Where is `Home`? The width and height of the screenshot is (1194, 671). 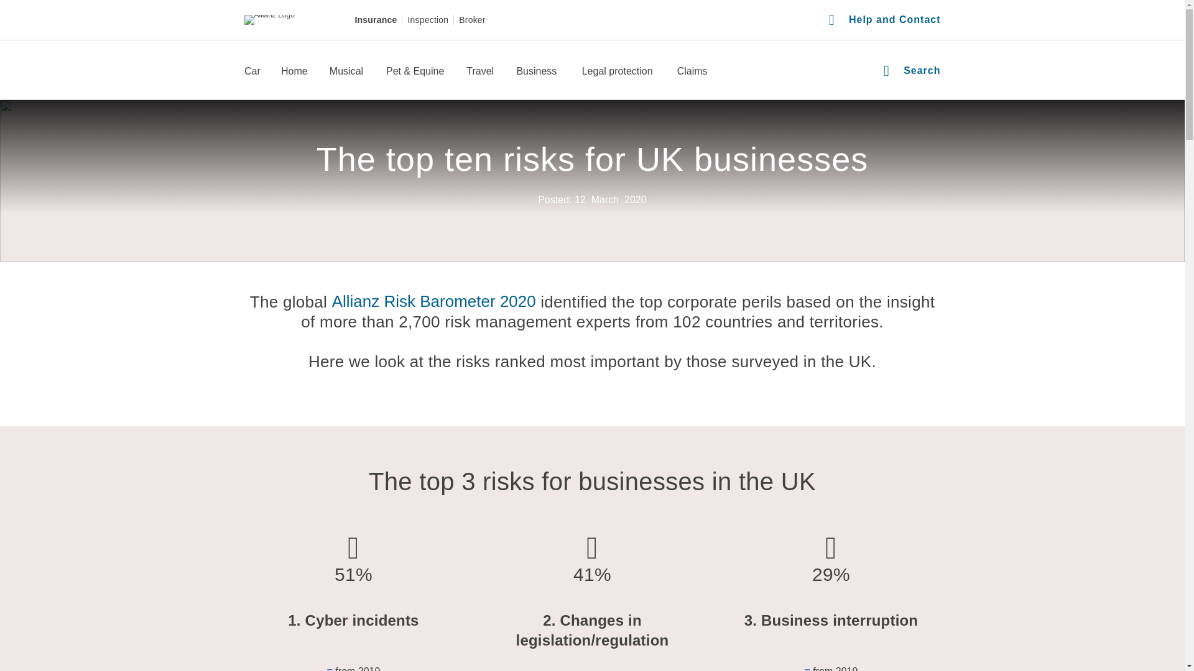
Home is located at coordinates (294, 72).